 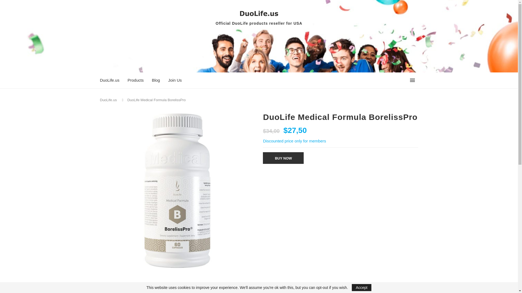 What do you see at coordinates (283, 158) in the screenshot?
I see `BUY NOW` at bounding box center [283, 158].